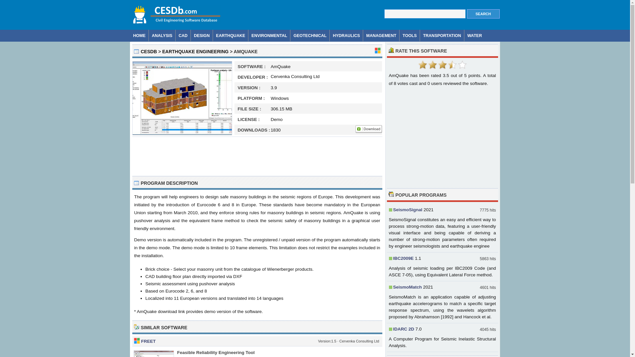 This screenshot has width=635, height=357. I want to click on Cervenka Consulting Ltd, so click(295, 78).